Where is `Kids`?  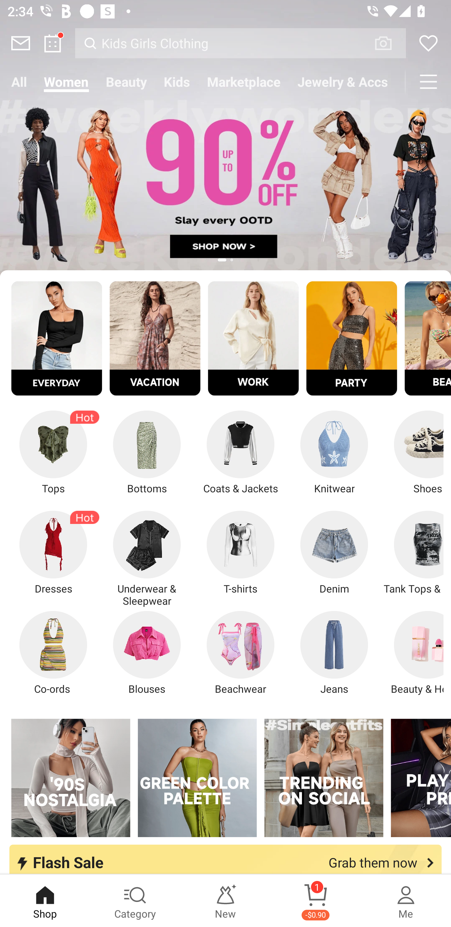 Kids is located at coordinates (177, 81).